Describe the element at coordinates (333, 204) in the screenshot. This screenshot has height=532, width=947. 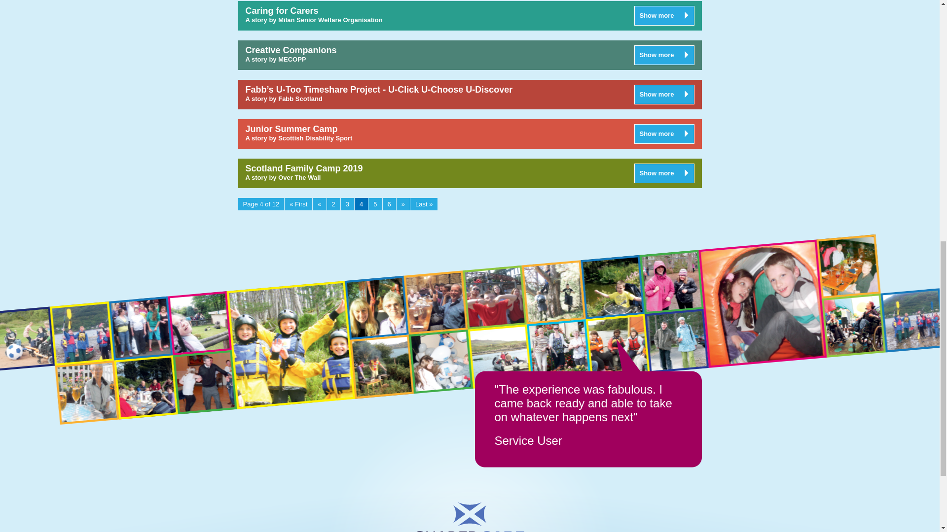
I see `Page 2` at that location.